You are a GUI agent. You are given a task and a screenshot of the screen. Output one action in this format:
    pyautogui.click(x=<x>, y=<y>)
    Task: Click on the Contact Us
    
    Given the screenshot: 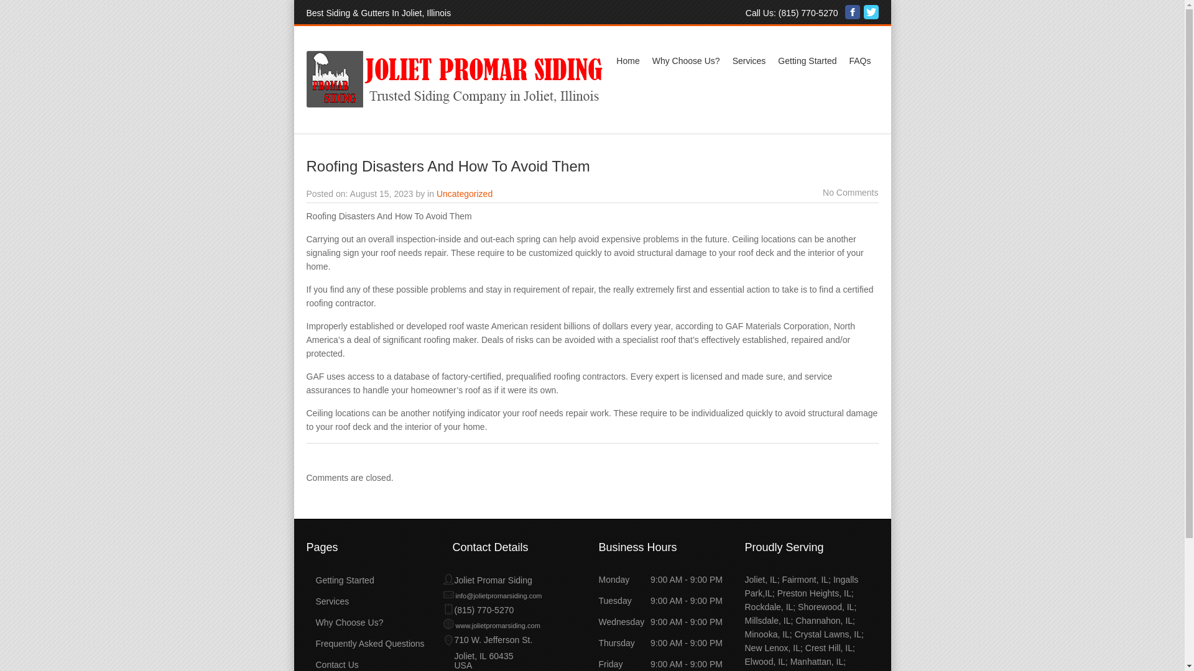 What is the action you would take?
    pyautogui.click(x=332, y=664)
    